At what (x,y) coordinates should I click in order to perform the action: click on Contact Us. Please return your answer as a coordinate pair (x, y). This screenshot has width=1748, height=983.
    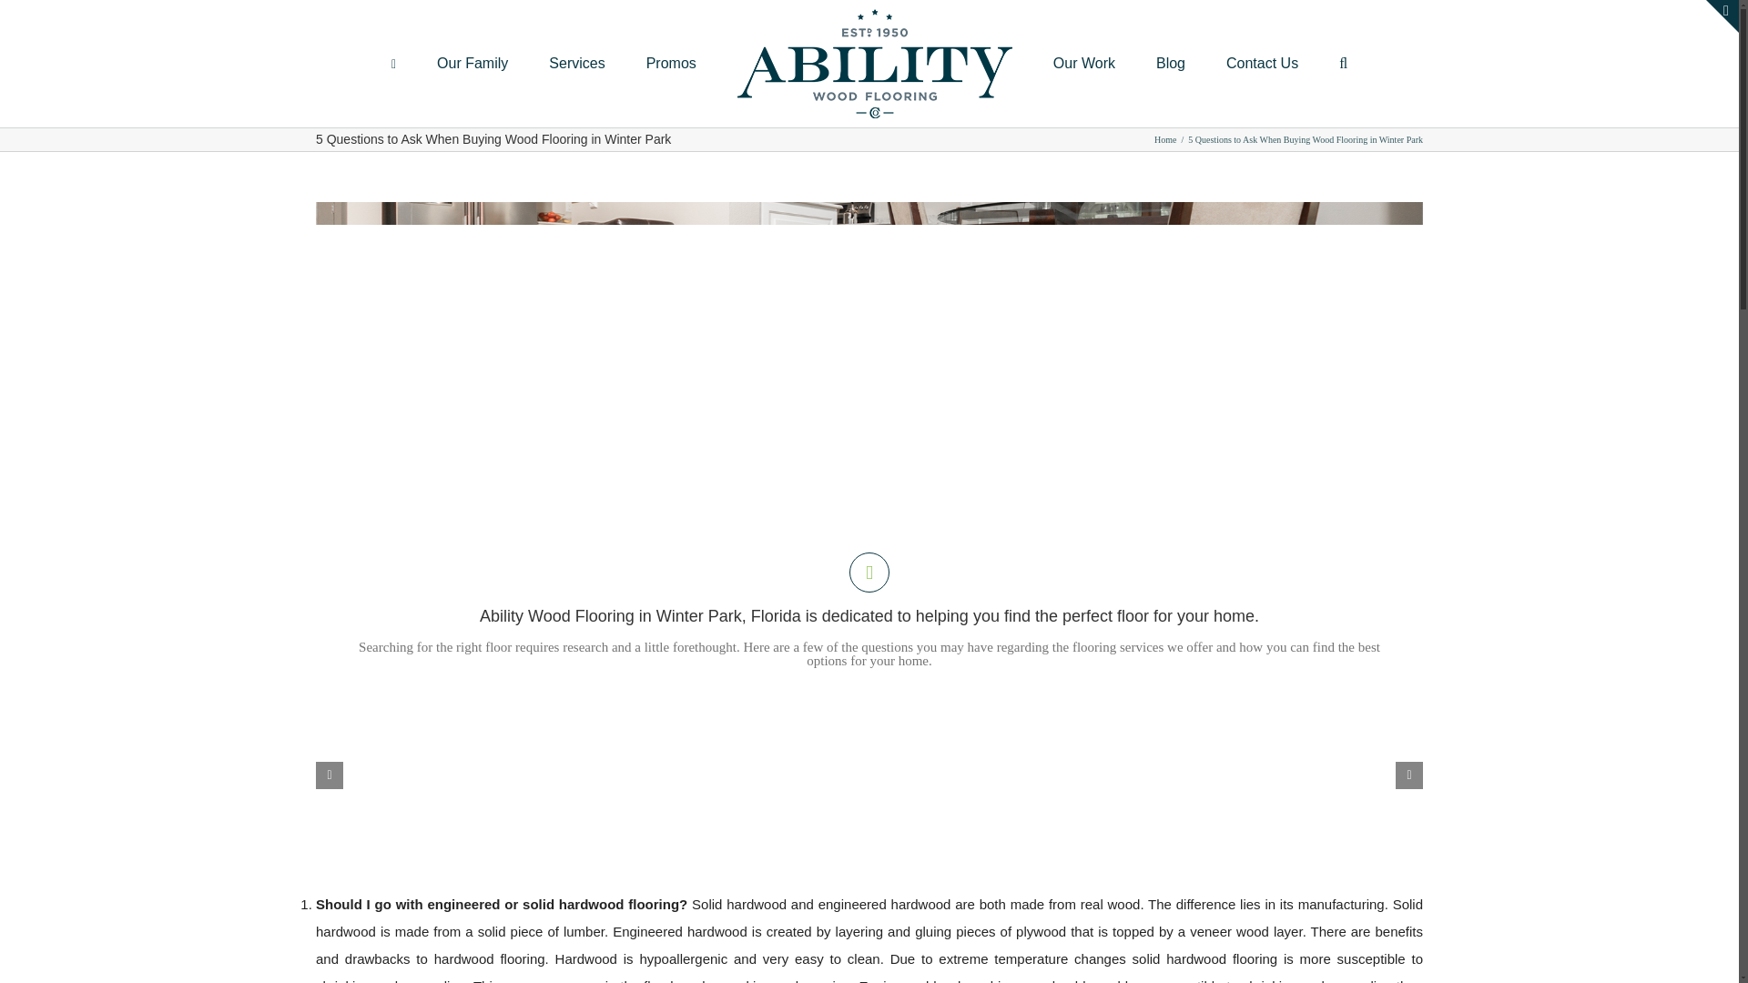
    Looking at the image, I should click on (1262, 63).